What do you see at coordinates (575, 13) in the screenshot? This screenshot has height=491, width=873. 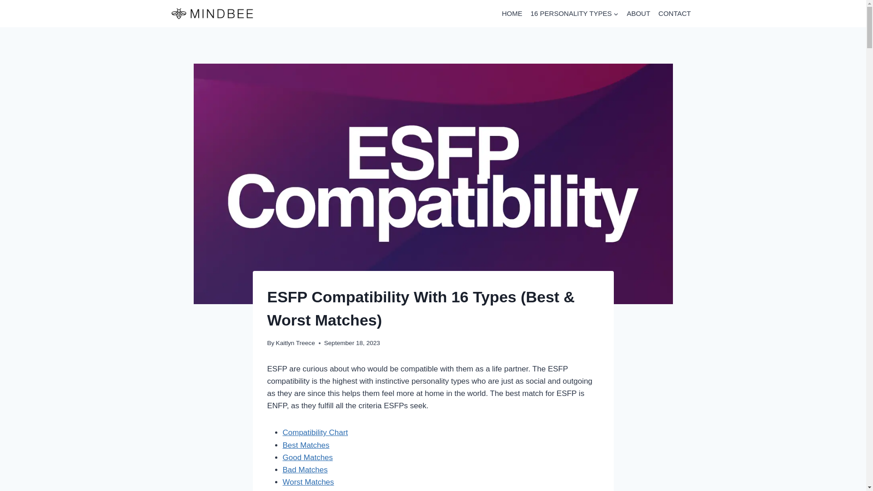 I see `16 PERSONALITY TYPES` at bounding box center [575, 13].